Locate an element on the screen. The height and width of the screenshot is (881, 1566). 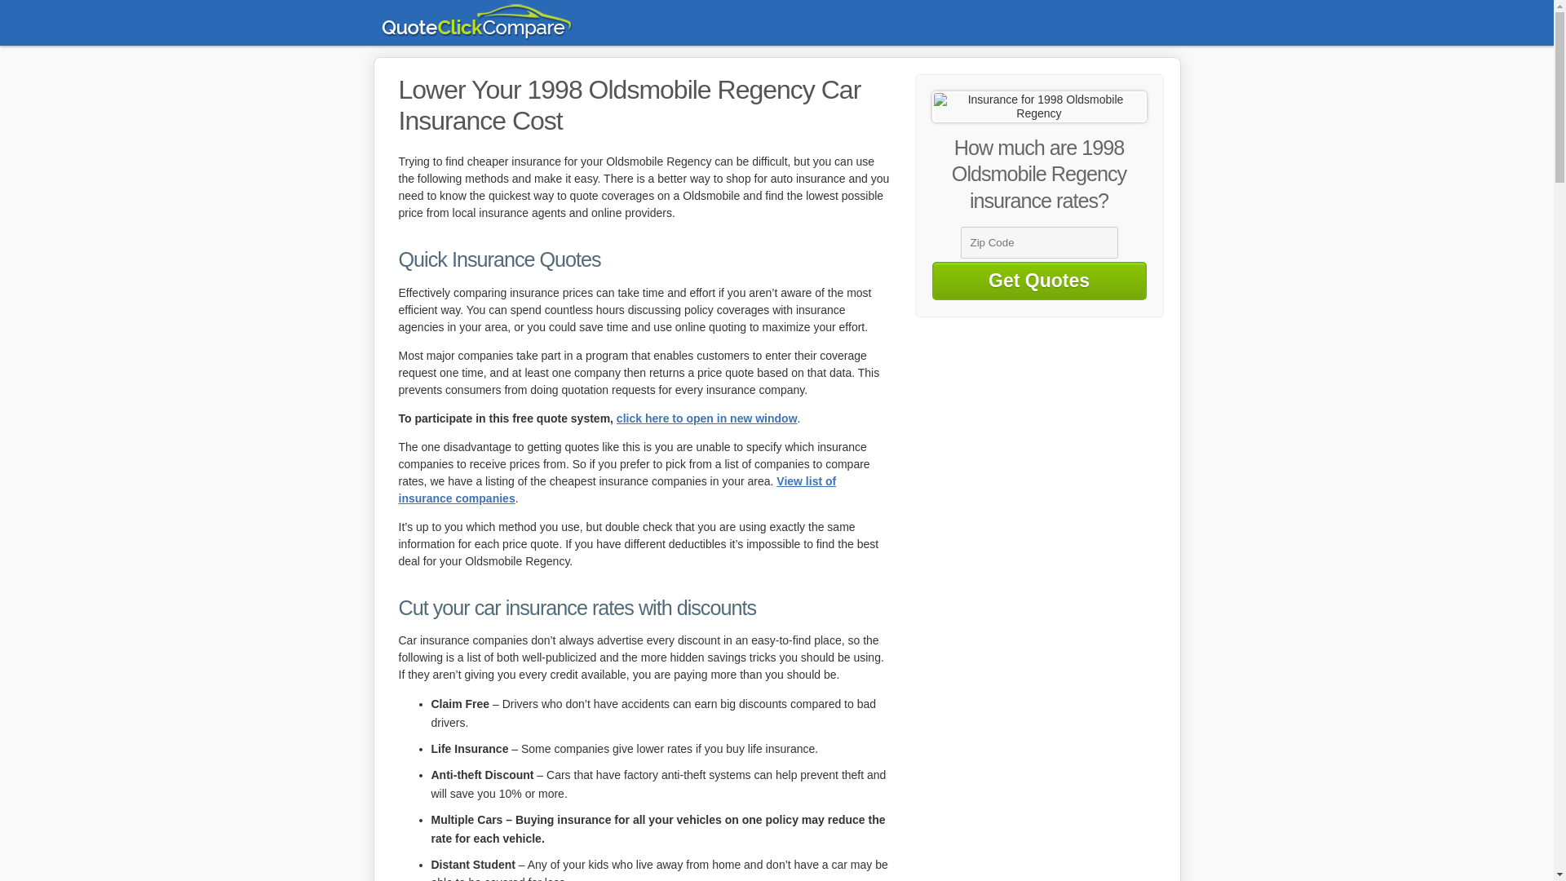
Get Quotes is located at coordinates (1039, 281).